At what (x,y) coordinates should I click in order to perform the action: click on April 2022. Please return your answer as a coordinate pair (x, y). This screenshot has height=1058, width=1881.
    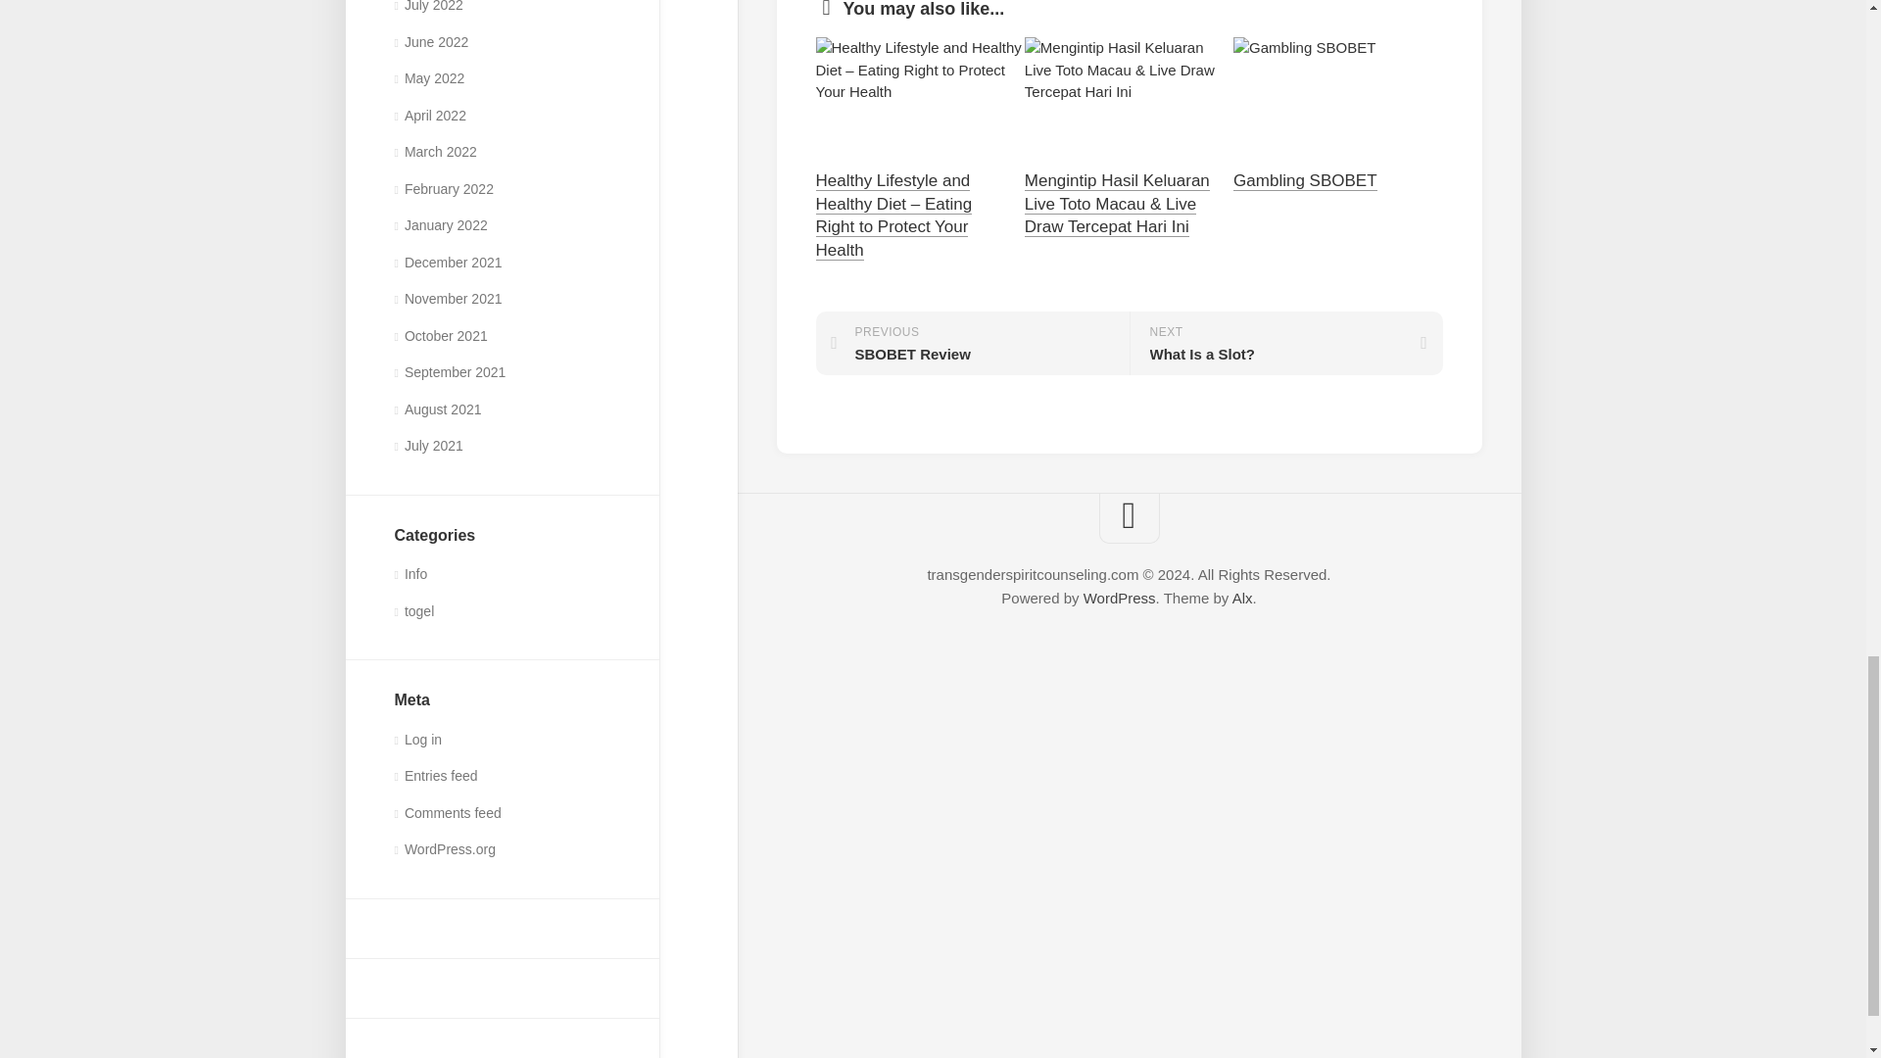
    Looking at the image, I should click on (429, 116).